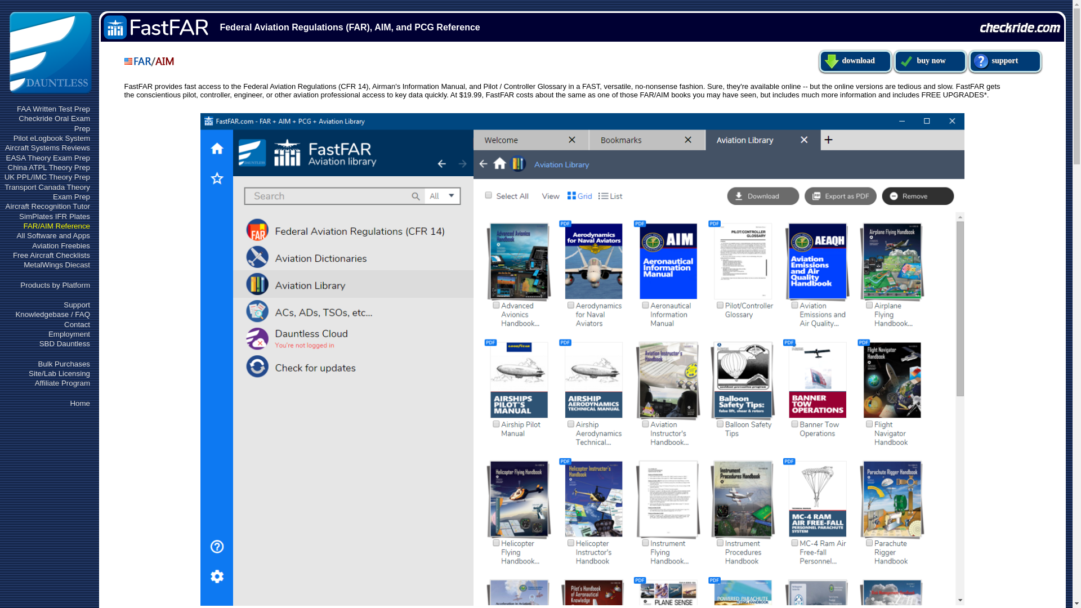 This screenshot has width=1081, height=608. I want to click on Transport Canada Theory Exam Prep, so click(47, 192).